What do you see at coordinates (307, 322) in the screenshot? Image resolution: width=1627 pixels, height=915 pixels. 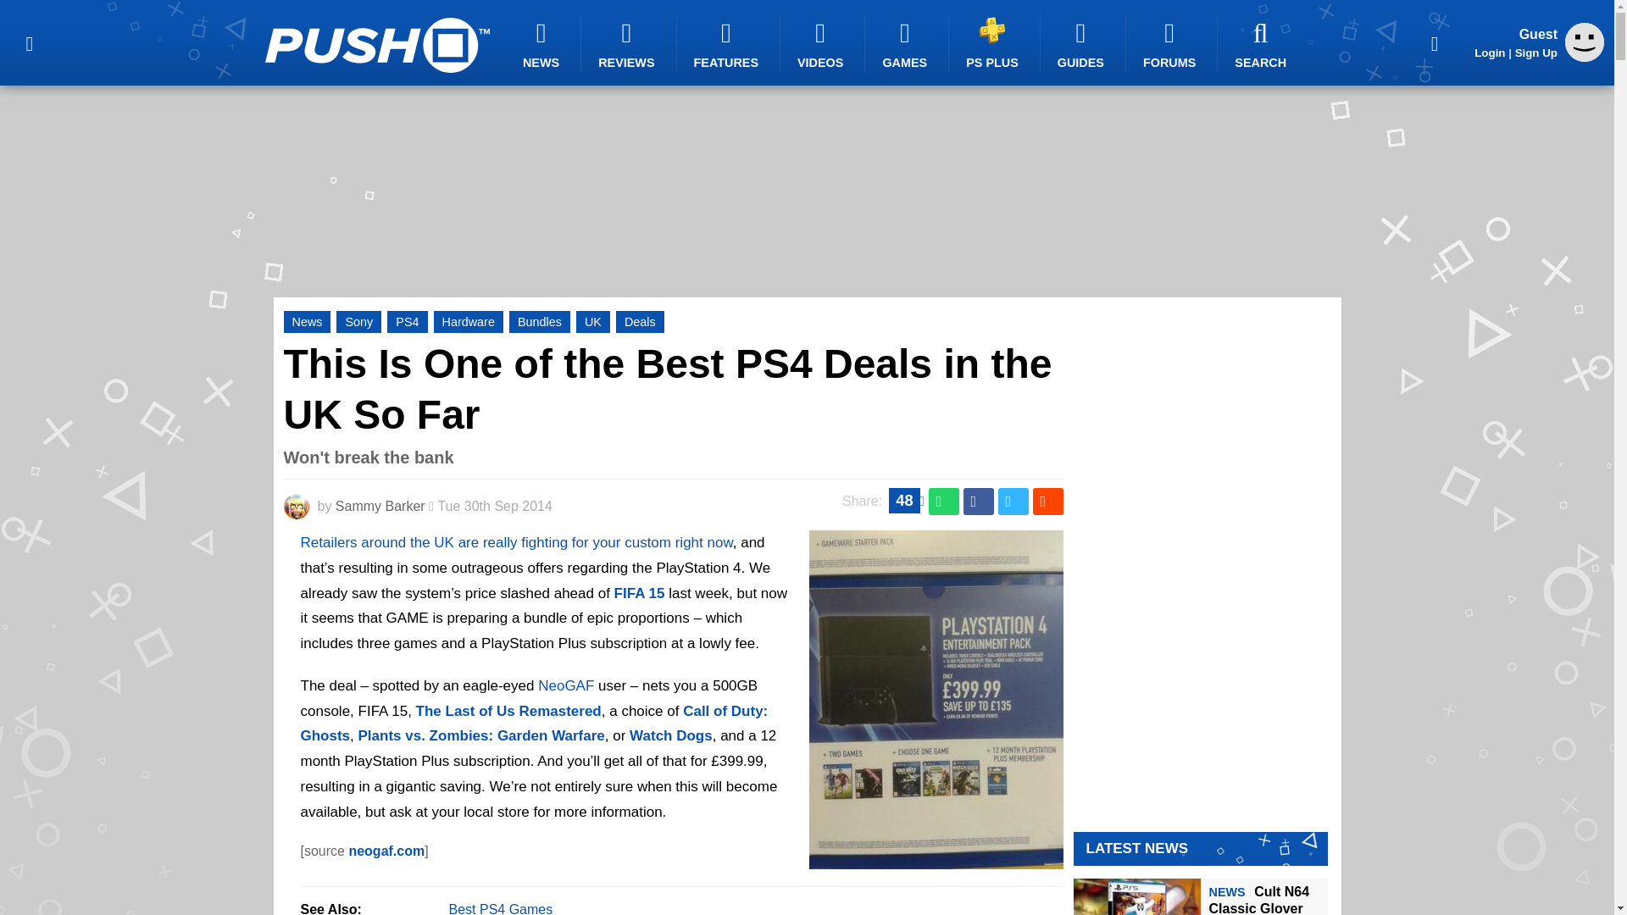 I see `News` at bounding box center [307, 322].